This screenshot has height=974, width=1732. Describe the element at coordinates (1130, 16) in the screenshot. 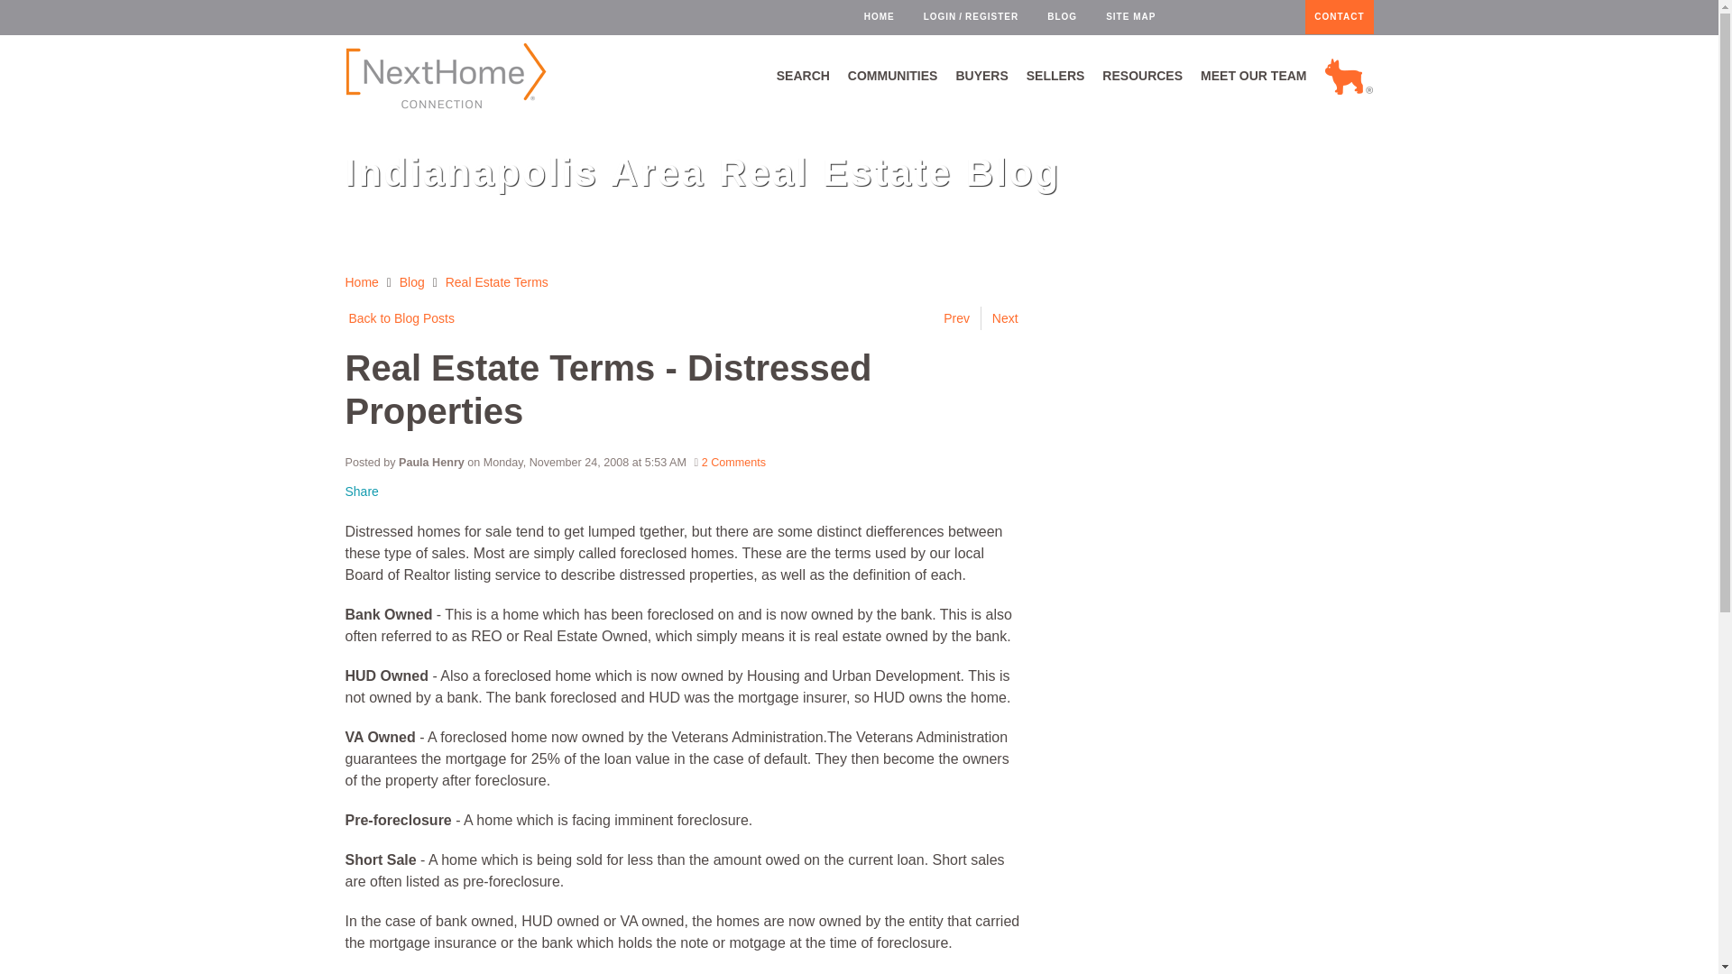

I see `SITE MAP` at that location.